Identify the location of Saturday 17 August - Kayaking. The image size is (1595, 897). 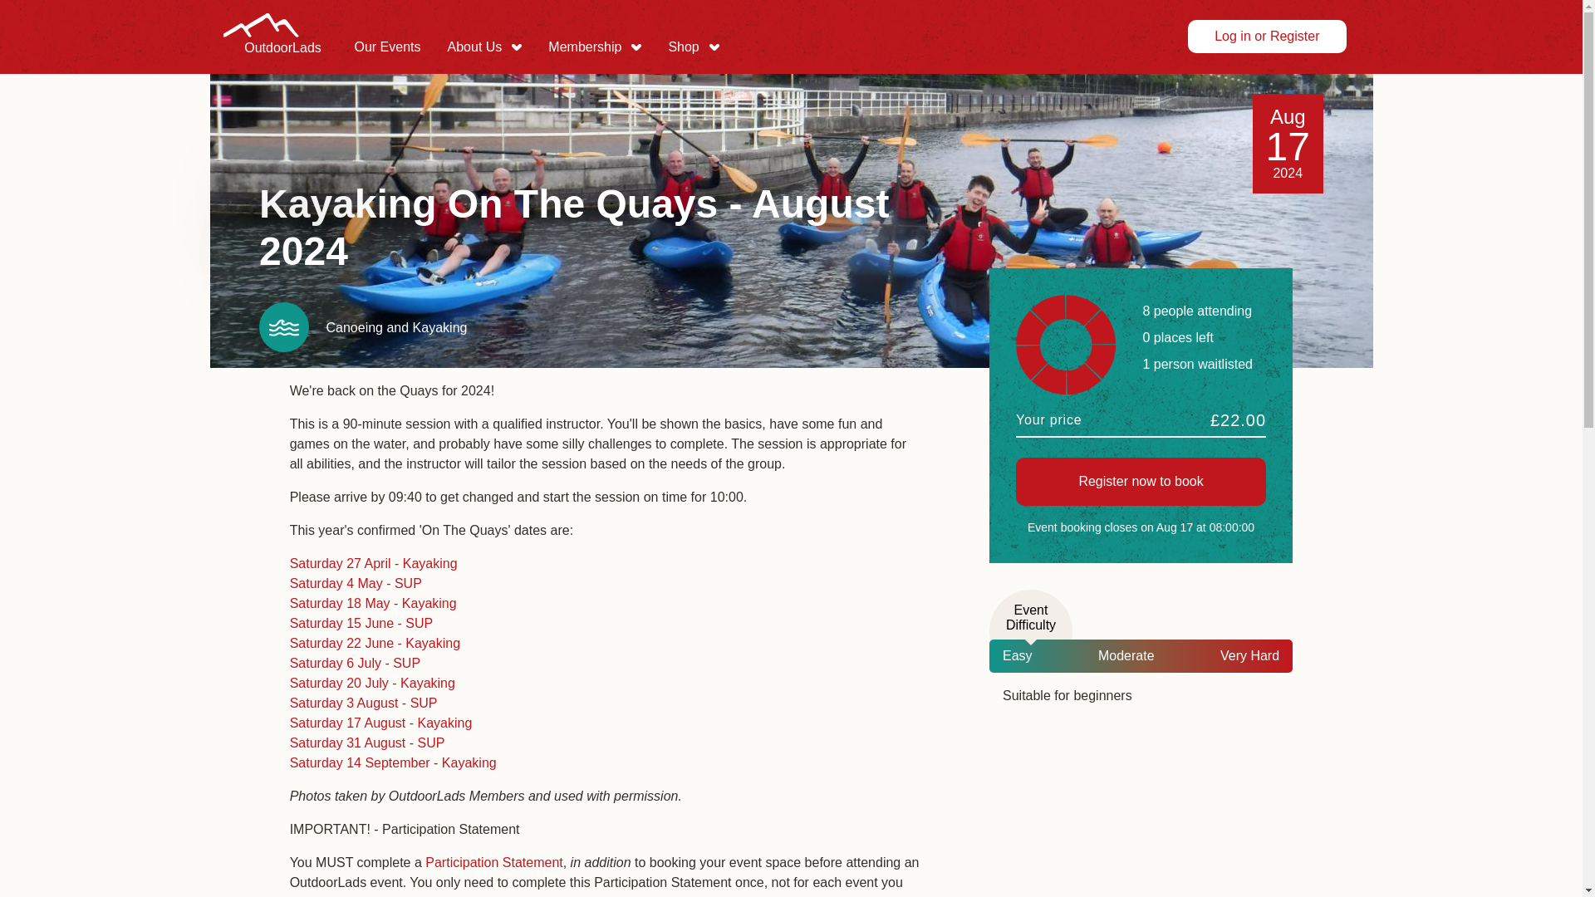
(380, 723).